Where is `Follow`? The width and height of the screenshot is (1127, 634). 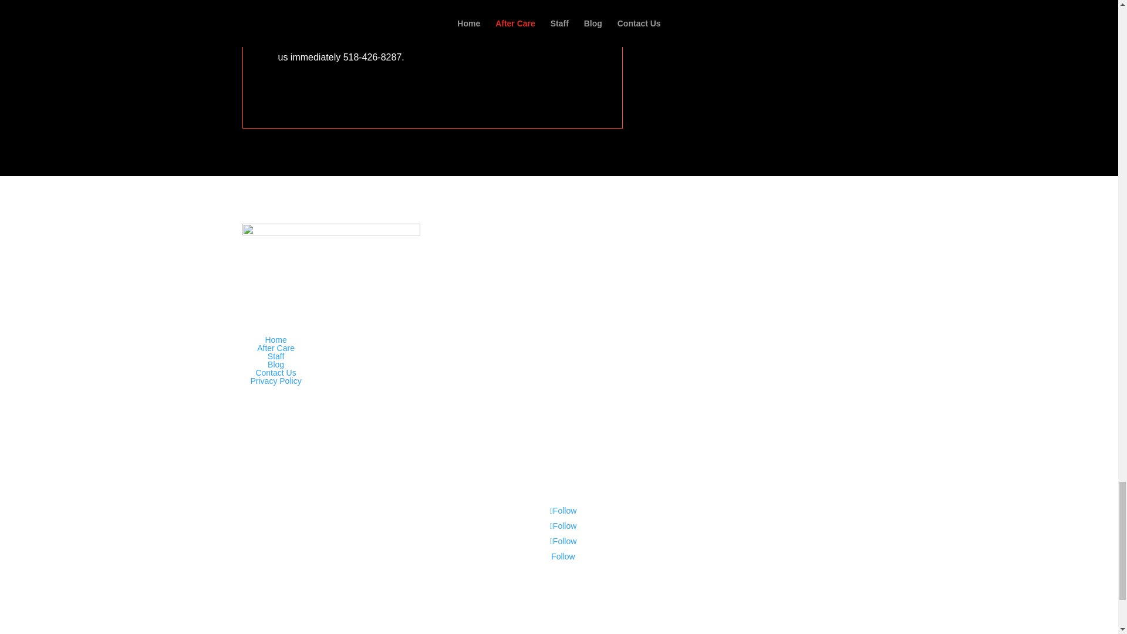 Follow is located at coordinates (562, 556).